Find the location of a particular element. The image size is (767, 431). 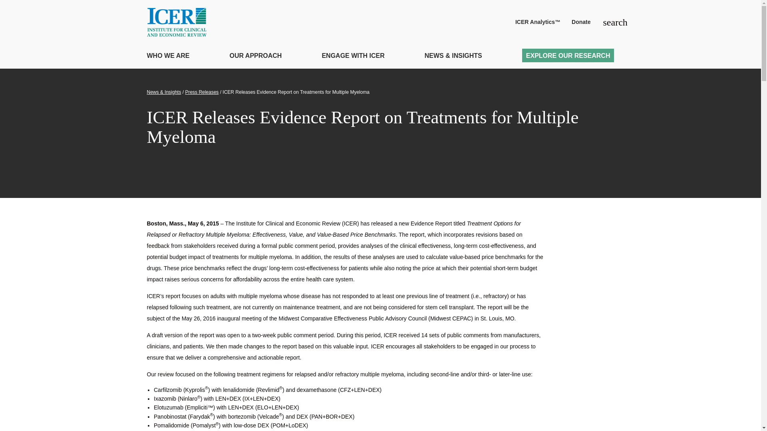

ENGAGE WITH ICER is located at coordinates (352, 57).